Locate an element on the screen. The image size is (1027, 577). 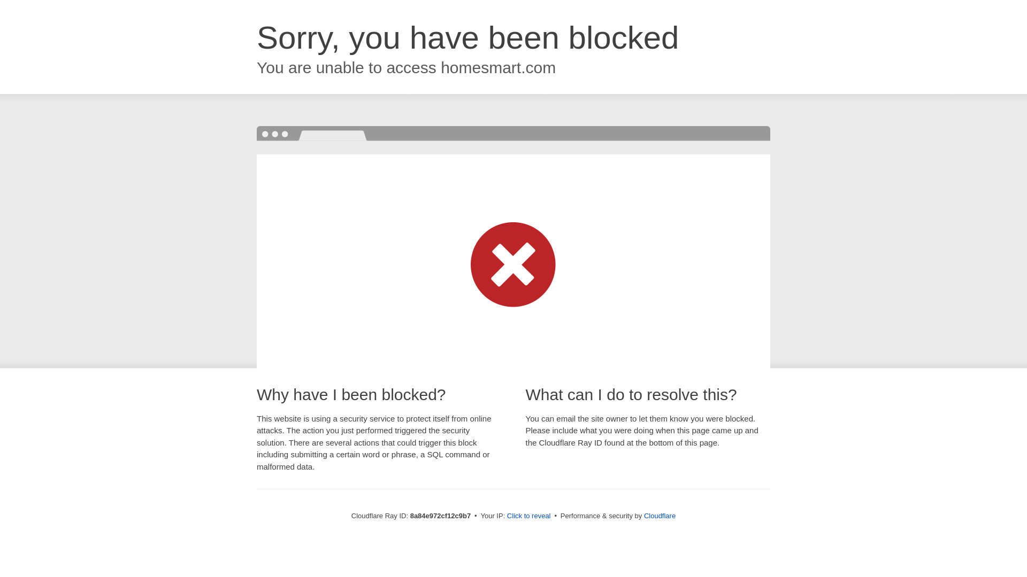
Click to reveal is located at coordinates (528, 516).